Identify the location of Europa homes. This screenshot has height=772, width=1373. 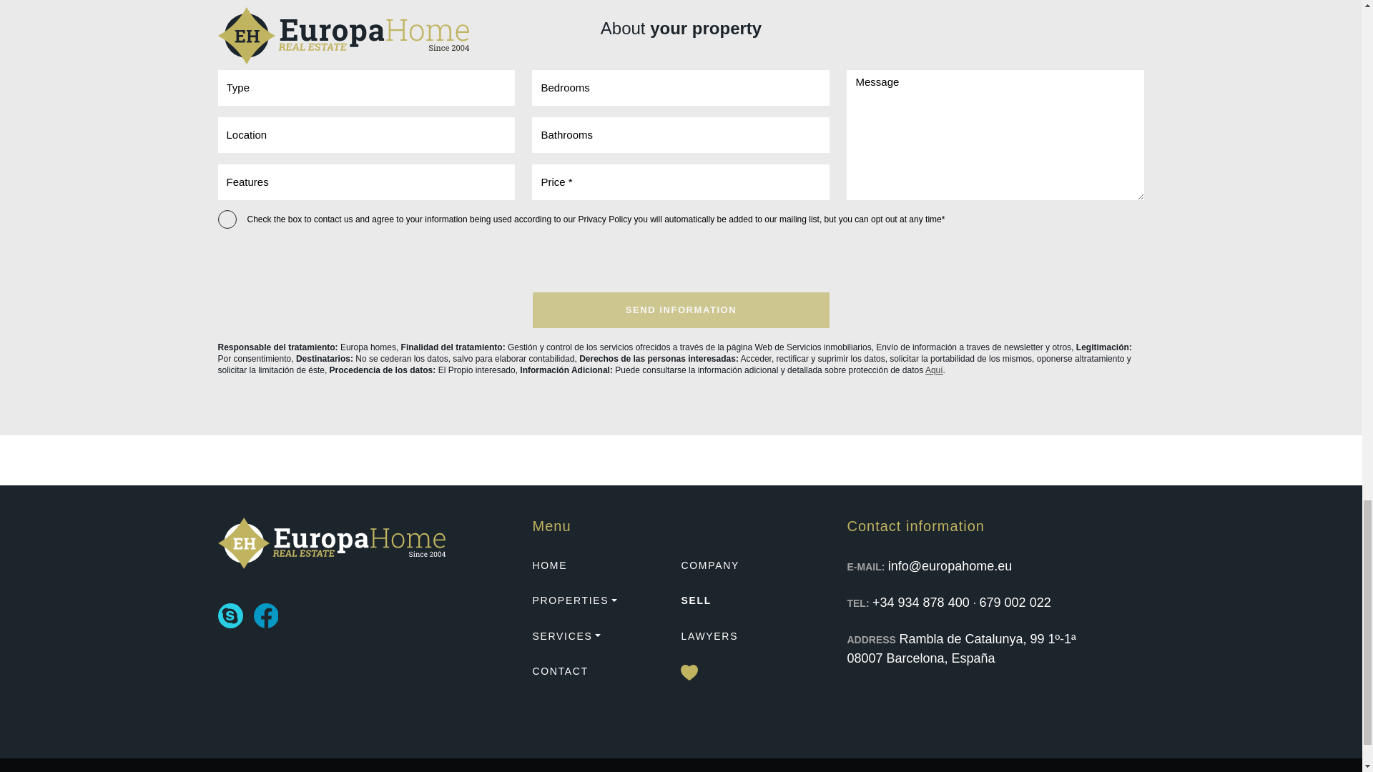
(330, 543).